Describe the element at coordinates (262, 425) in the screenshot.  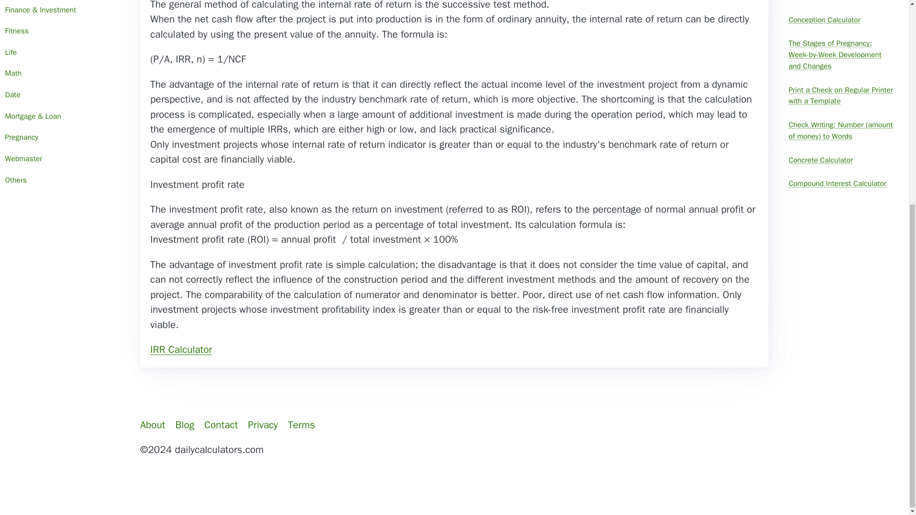
I see `Privacy` at that location.